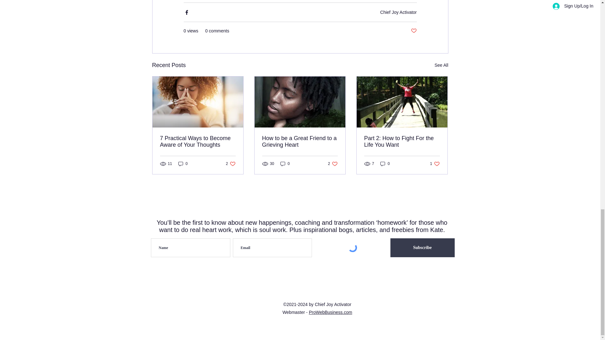 Image resolution: width=605 pixels, height=340 pixels. What do you see at coordinates (413, 31) in the screenshot?
I see `ProWebBusiness.com` at bounding box center [413, 31].